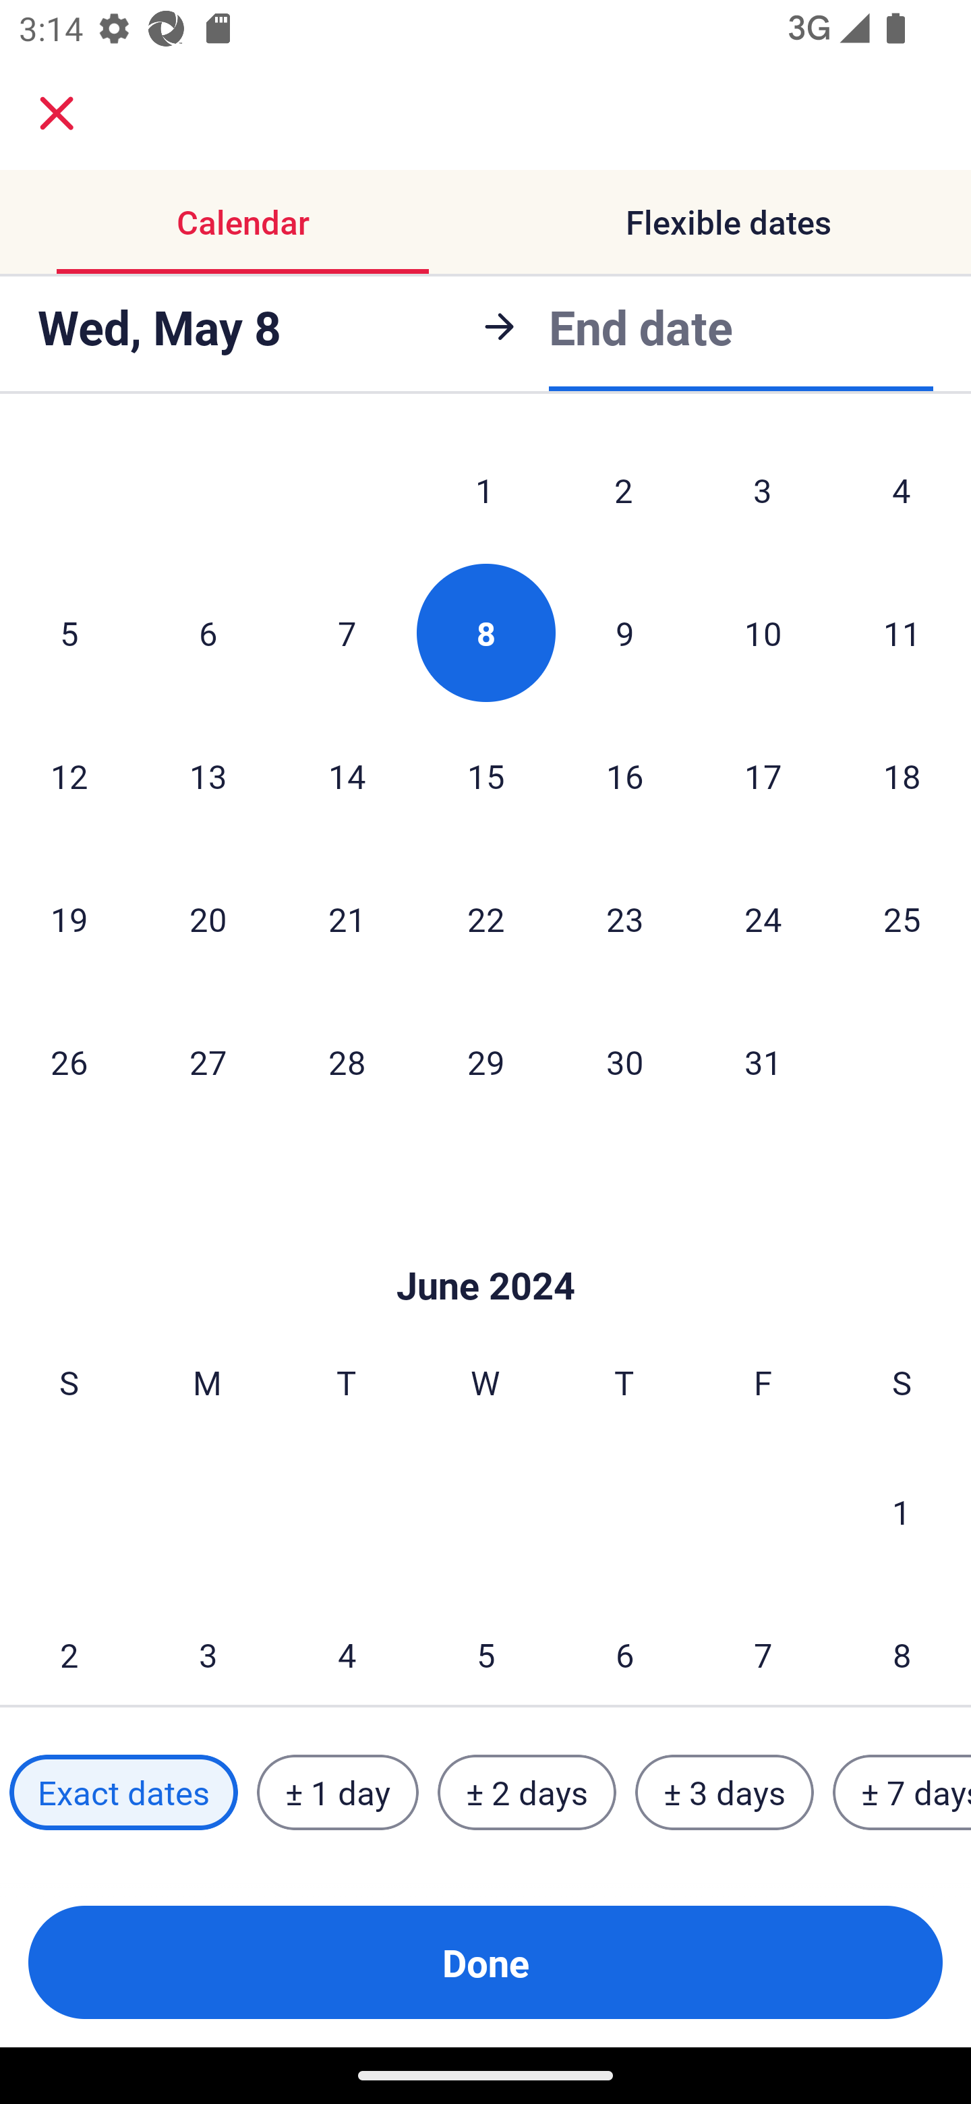 The image size is (971, 2104). I want to click on 6 Monday, May 6, 2024, so click(208, 633).